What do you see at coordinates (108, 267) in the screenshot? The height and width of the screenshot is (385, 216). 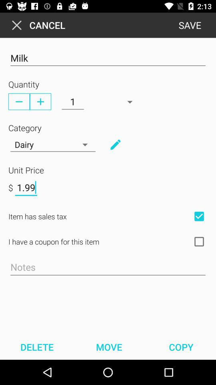 I see `shopping notes` at bounding box center [108, 267].